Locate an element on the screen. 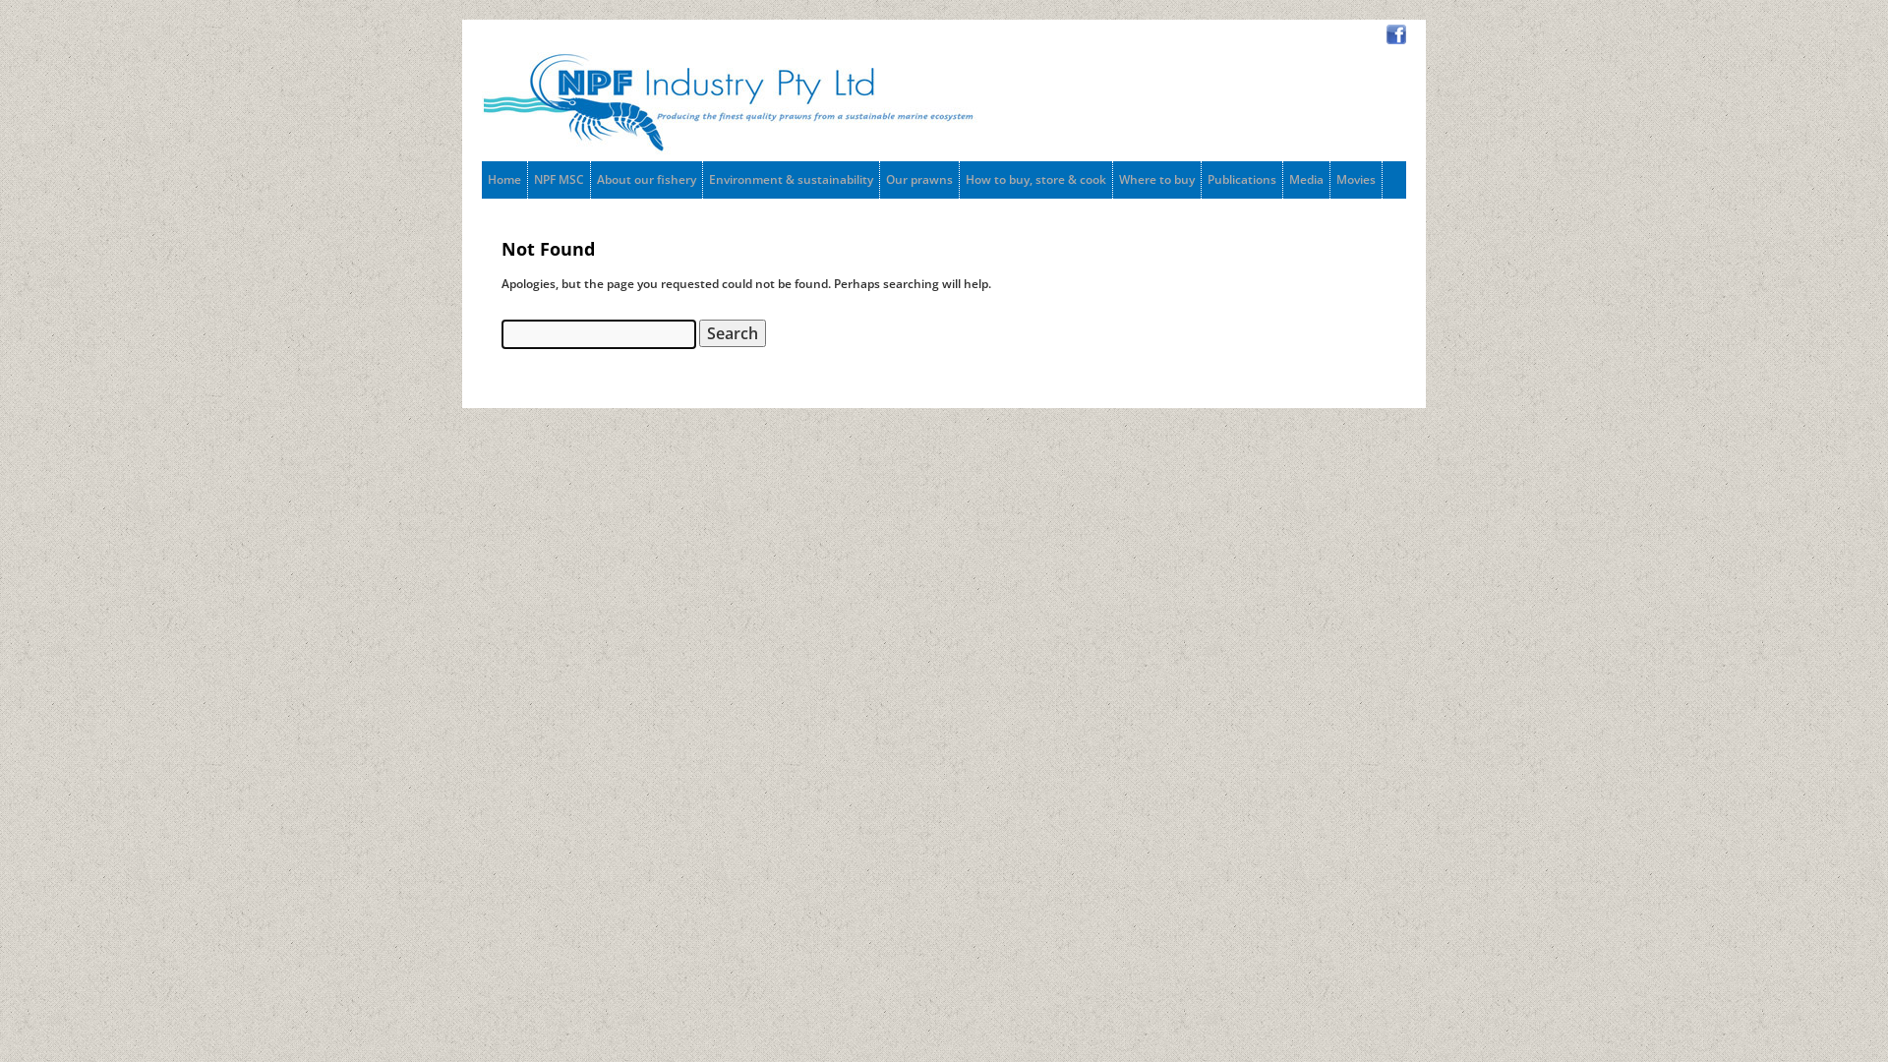 Image resolution: width=1888 pixels, height=1062 pixels. Environment & sustainability is located at coordinates (791, 180).